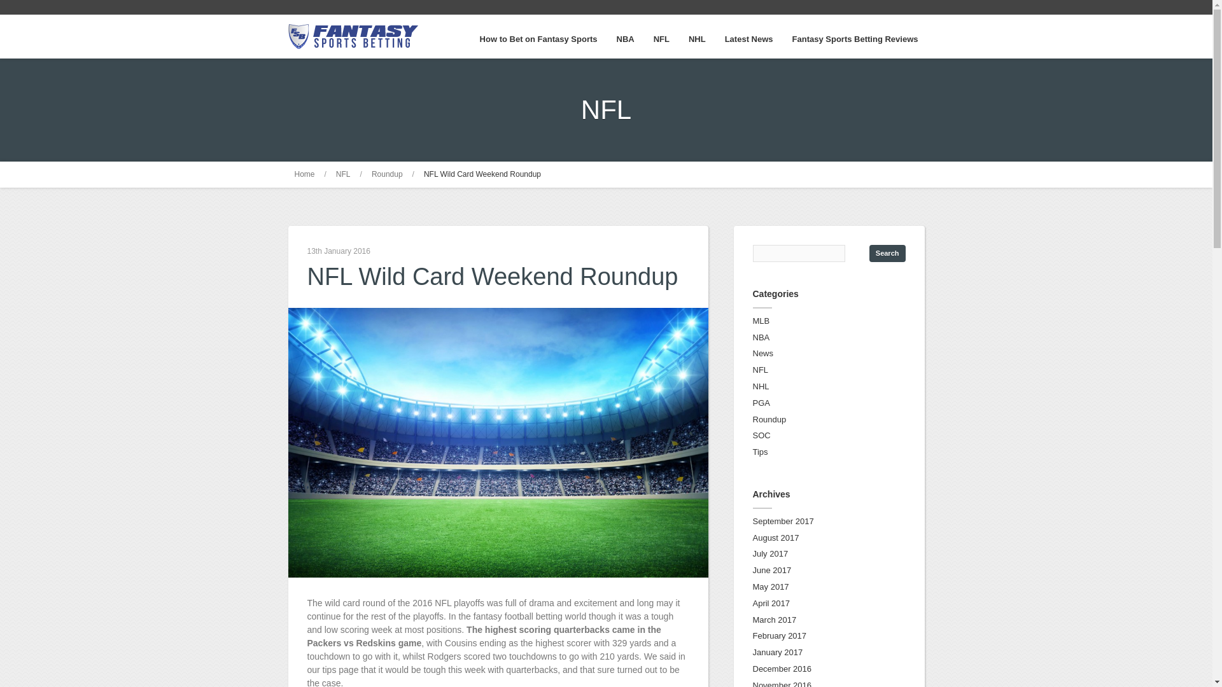 The height and width of the screenshot is (687, 1222). What do you see at coordinates (538, 39) in the screenshot?
I see `How to Bet on Fantasy Sports` at bounding box center [538, 39].